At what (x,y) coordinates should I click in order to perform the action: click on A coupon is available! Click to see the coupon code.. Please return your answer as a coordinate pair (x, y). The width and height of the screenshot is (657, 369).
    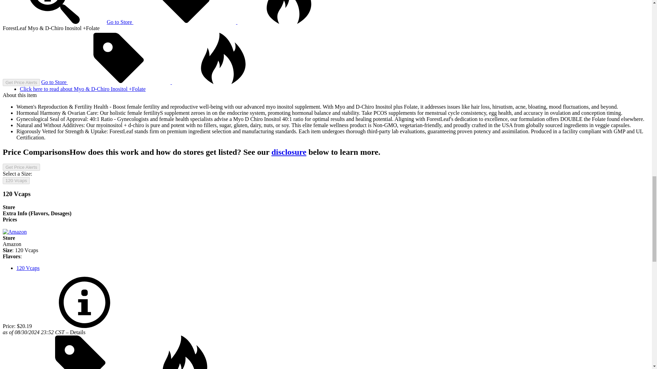
    Looking at the image, I should click on (119, 58).